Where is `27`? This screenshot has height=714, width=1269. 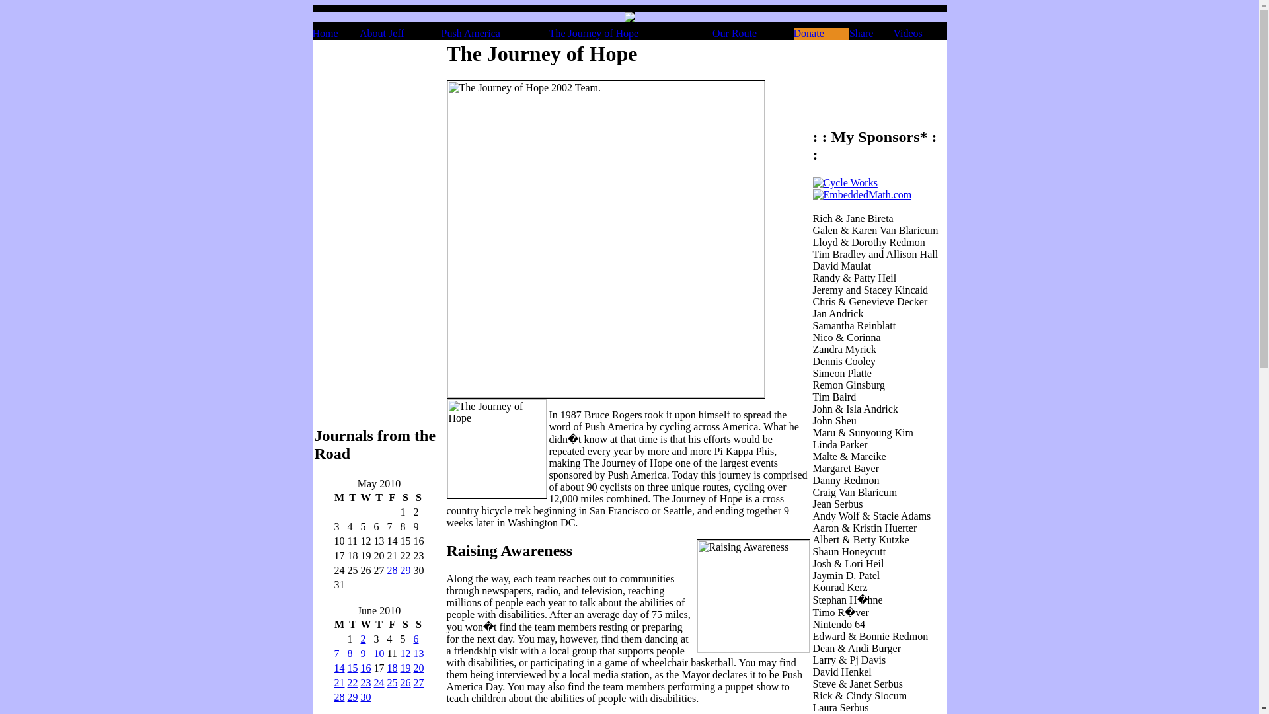
27 is located at coordinates (418, 682).